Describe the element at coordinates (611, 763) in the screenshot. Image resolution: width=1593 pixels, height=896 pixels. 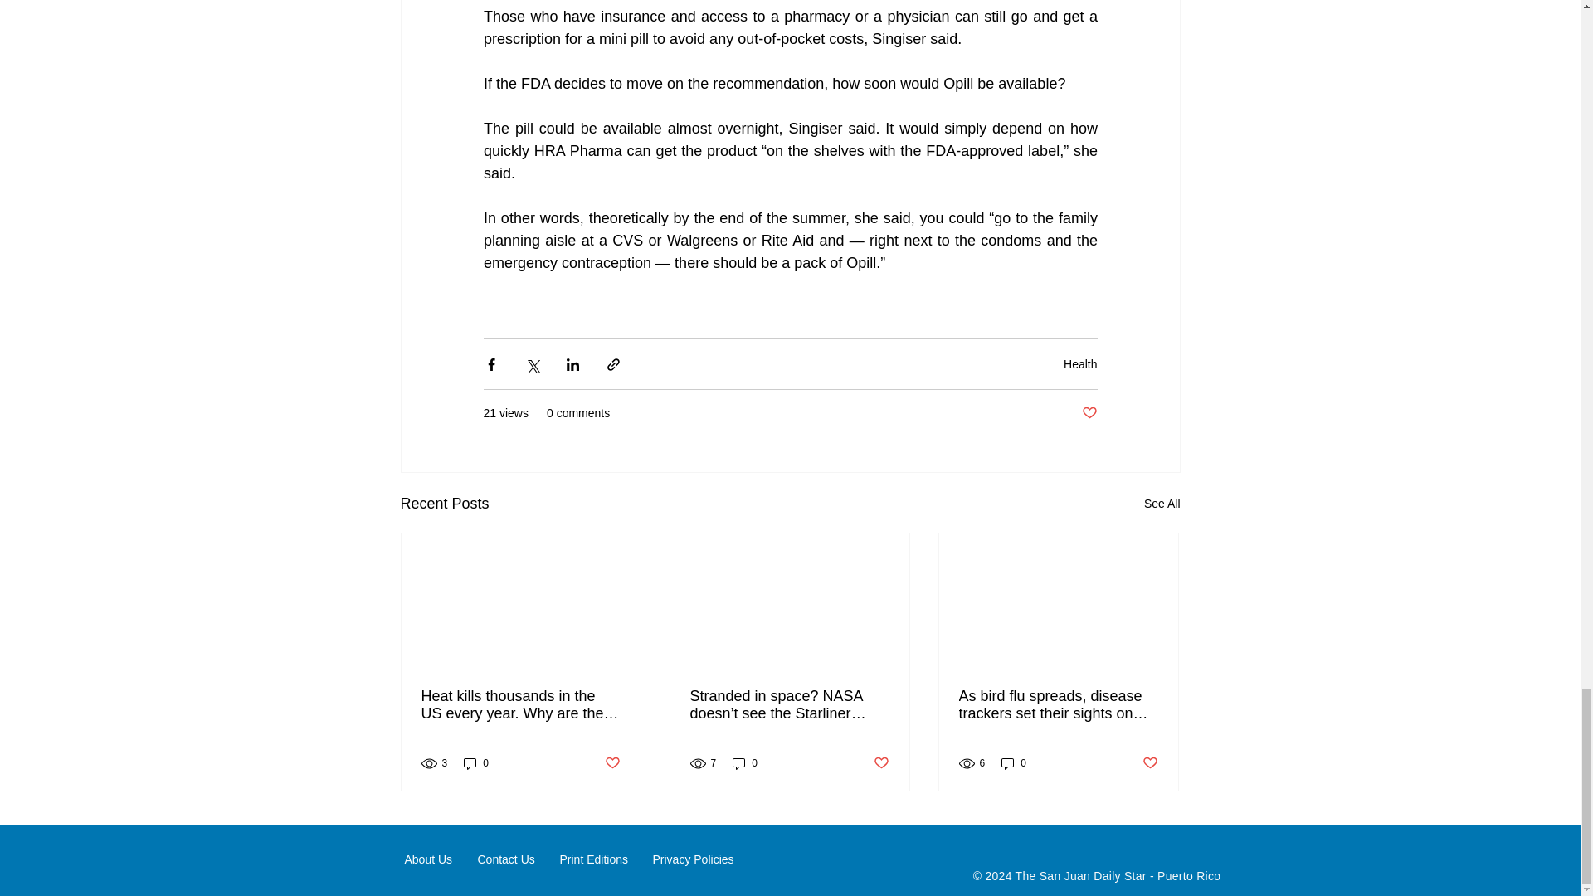
I see `Post not marked as liked` at that location.